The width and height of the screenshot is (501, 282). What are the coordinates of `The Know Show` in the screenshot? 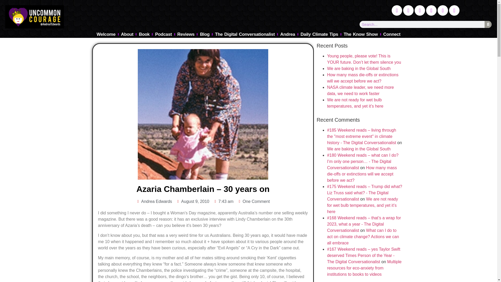 It's located at (361, 34).